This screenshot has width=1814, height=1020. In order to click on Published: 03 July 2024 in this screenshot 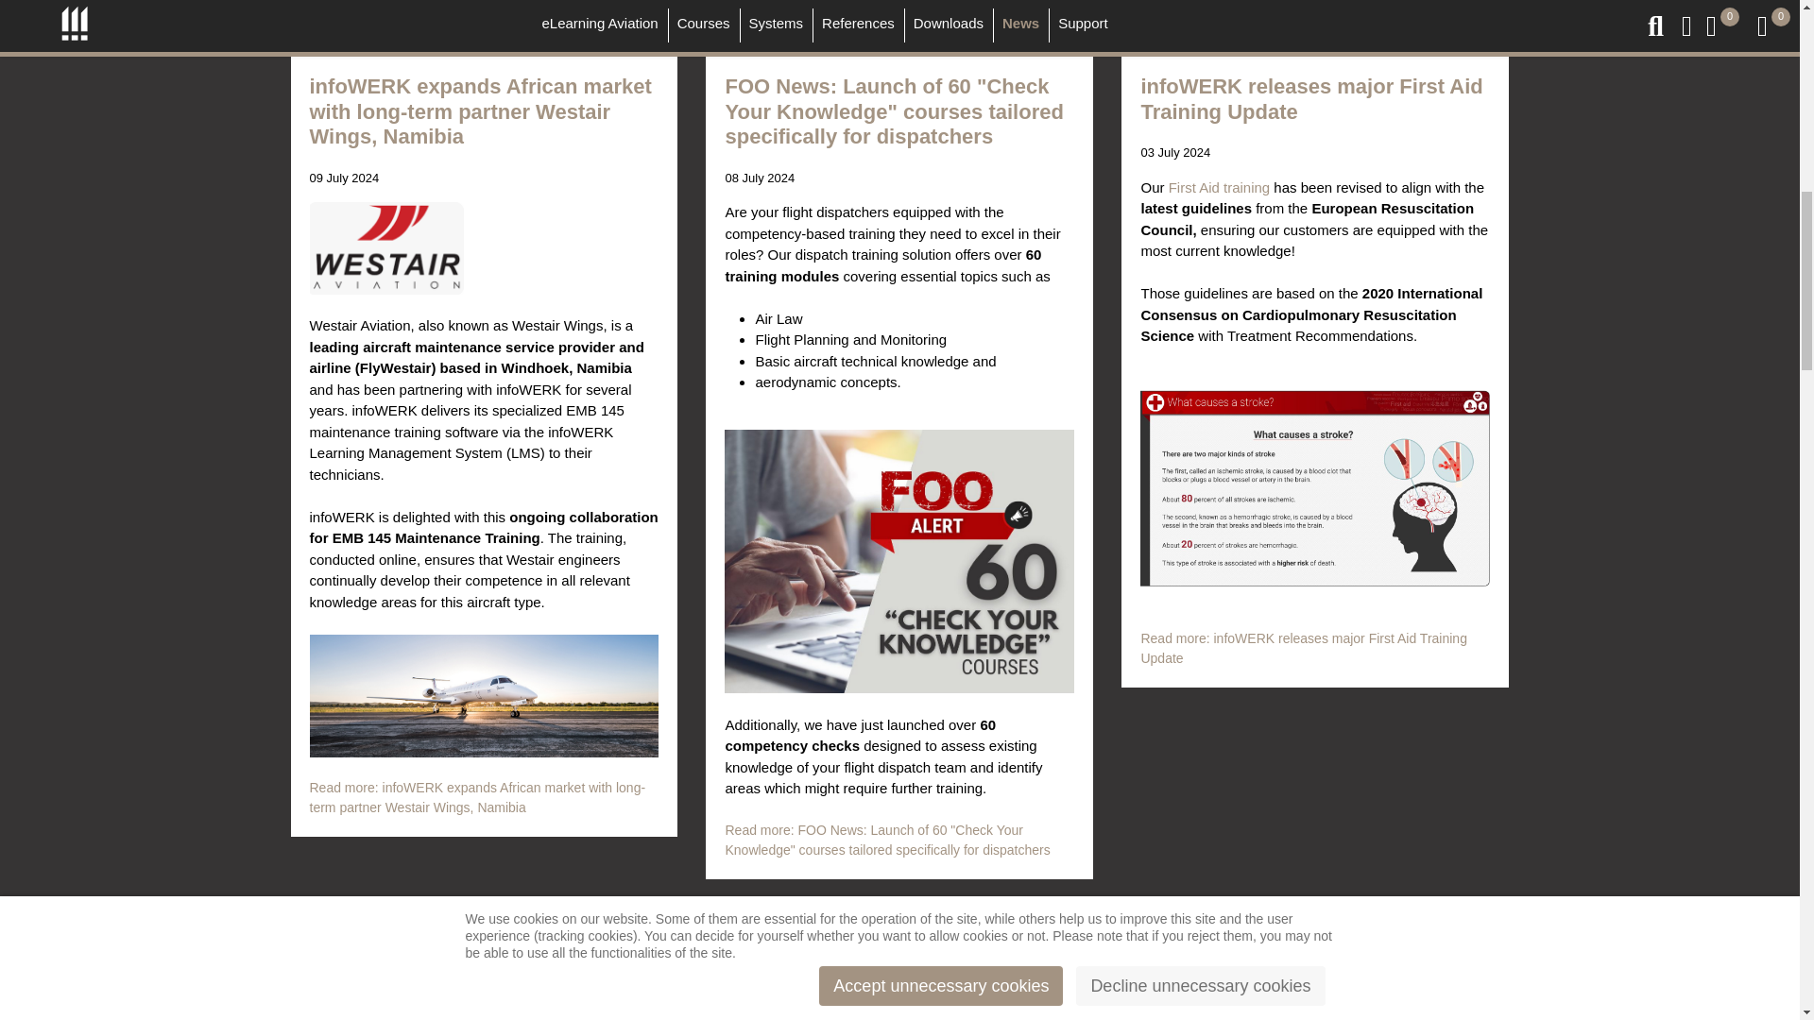, I will do `click(1175, 153)`.